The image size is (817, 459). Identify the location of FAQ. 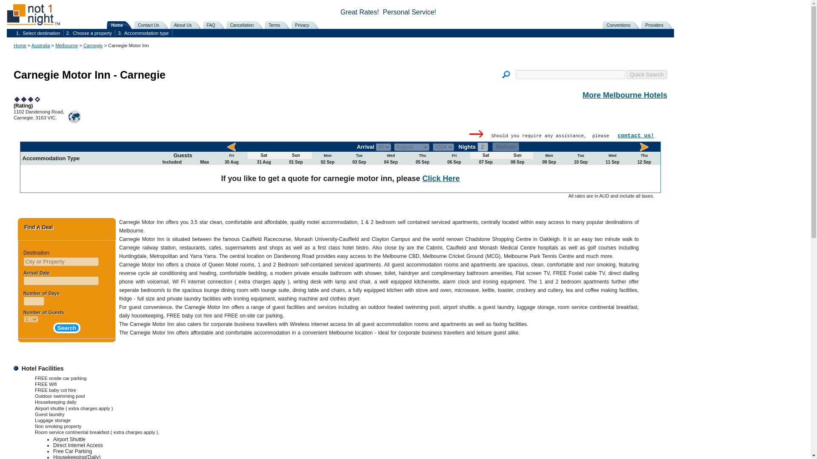
(215, 25).